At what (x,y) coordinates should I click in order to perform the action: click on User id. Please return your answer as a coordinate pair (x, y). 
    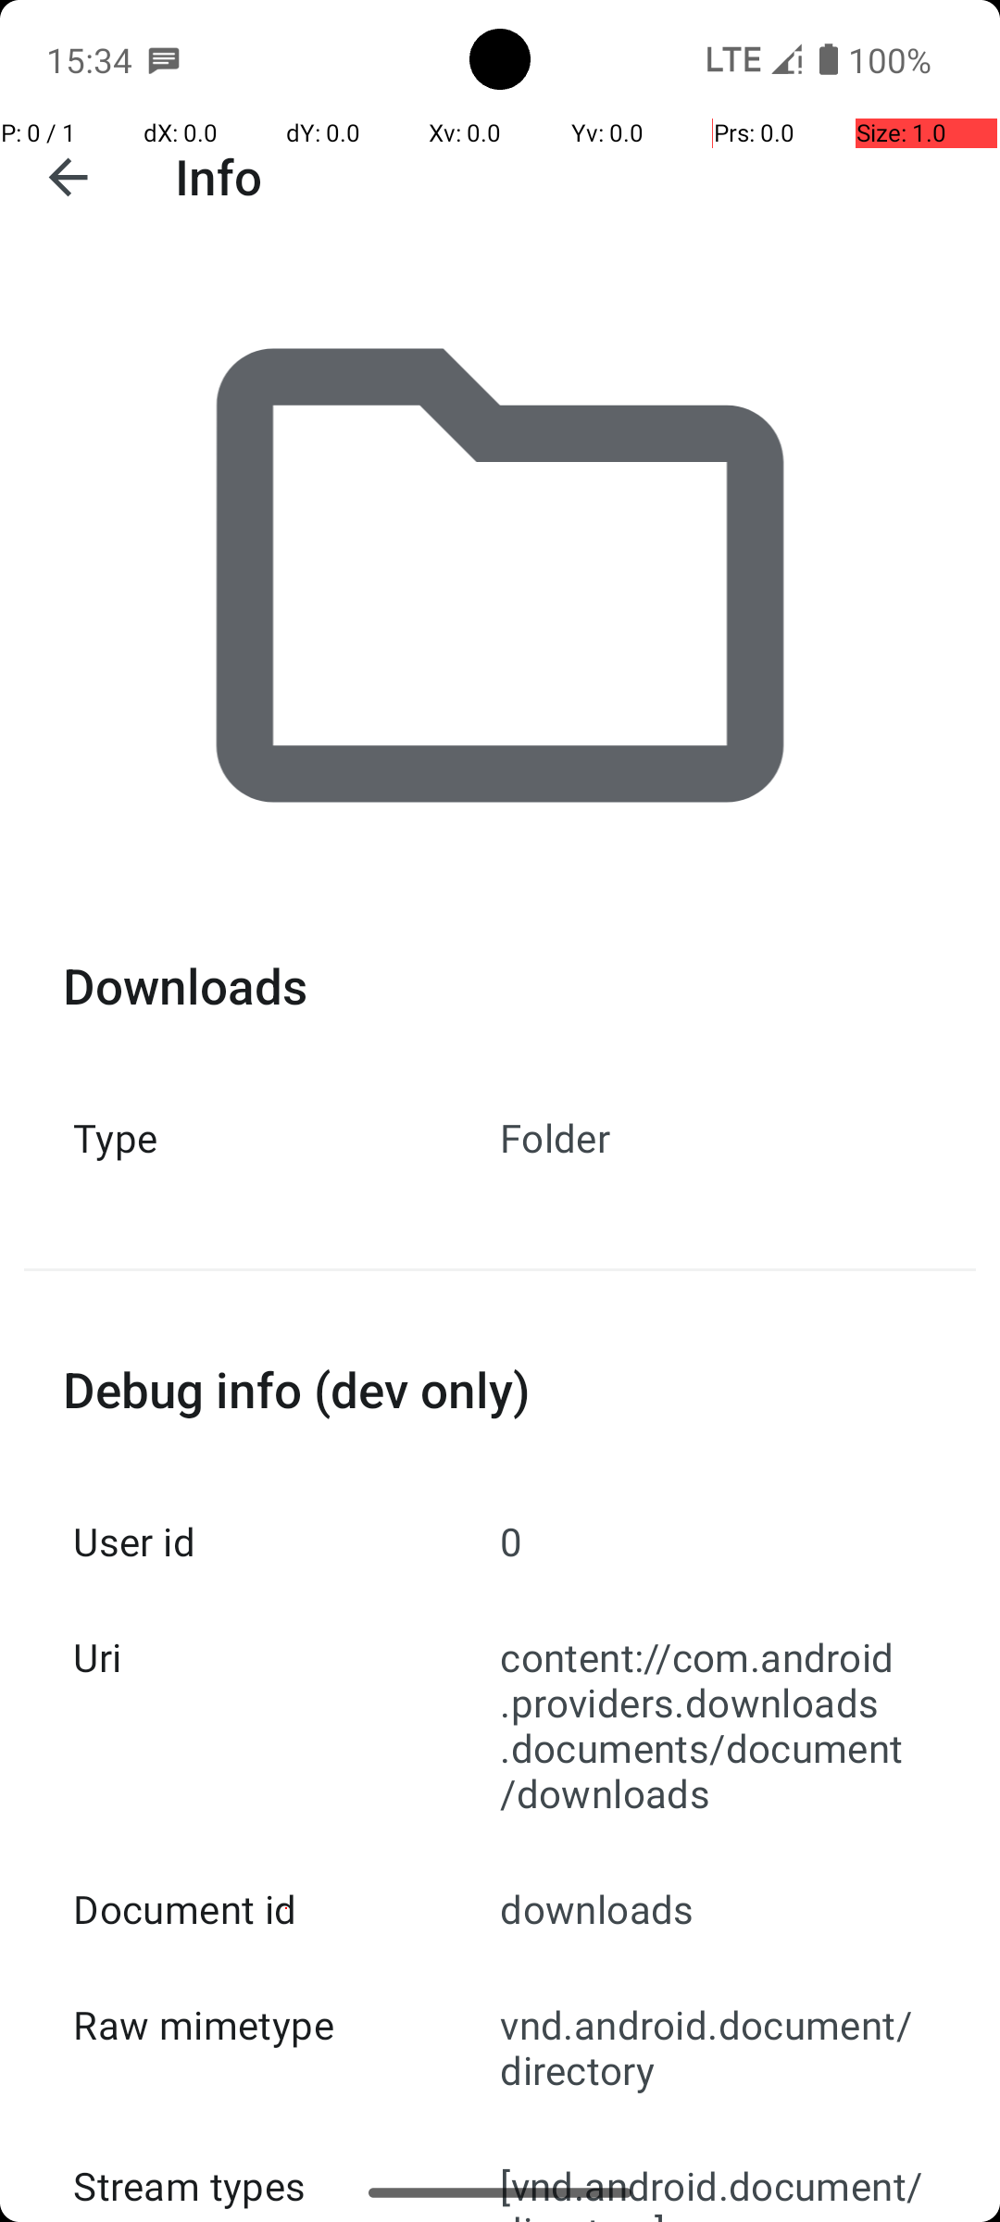
    Looking at the image, I should click on (287, 1541).